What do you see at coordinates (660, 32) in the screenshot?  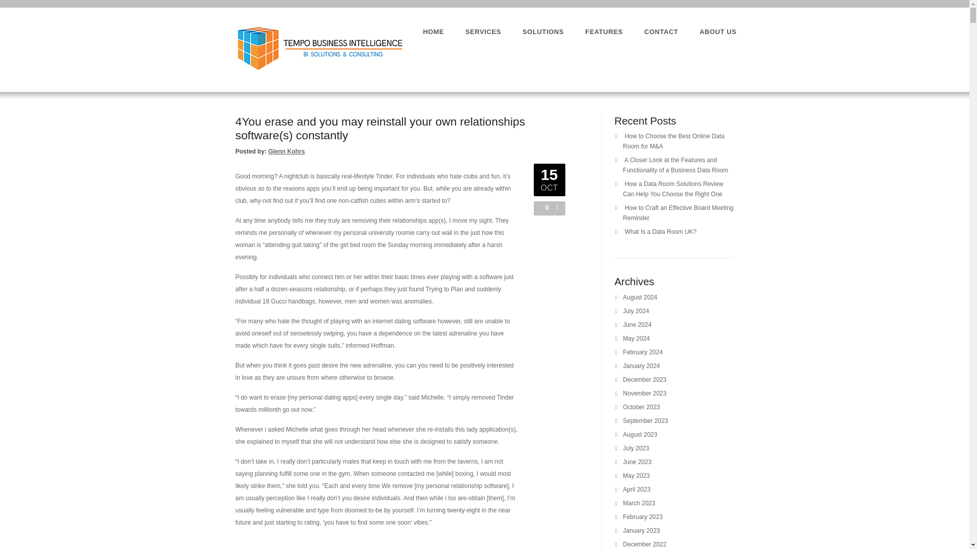 I see `CONTACT` at bounding box center [660, 32].